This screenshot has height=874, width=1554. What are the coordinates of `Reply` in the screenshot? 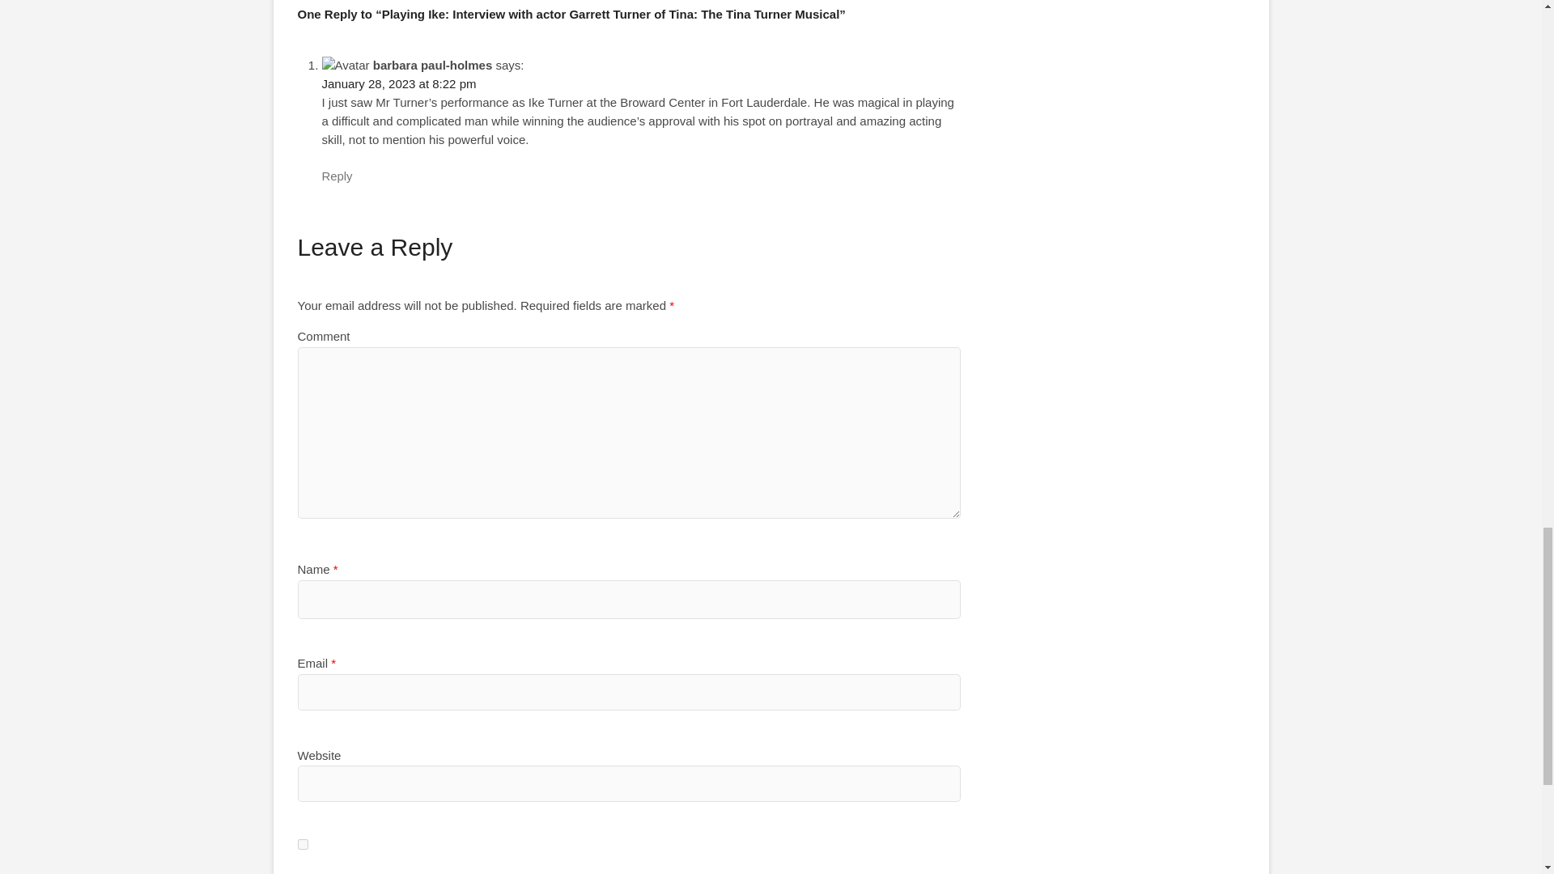 It's located at (337, 176).